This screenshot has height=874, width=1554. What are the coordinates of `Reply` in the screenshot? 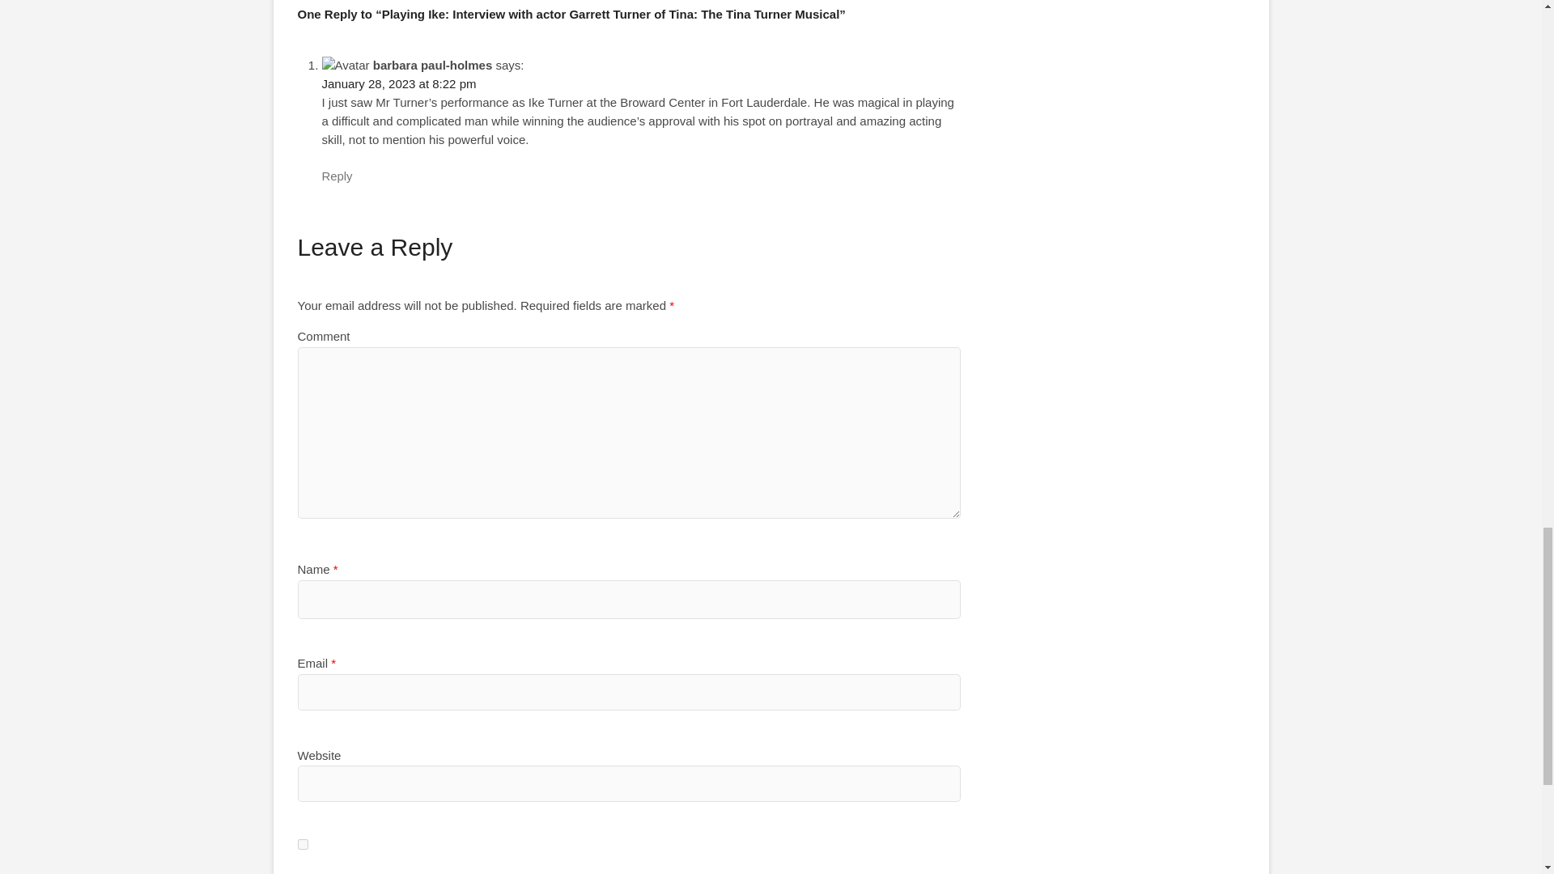 It's located at (337, 176).